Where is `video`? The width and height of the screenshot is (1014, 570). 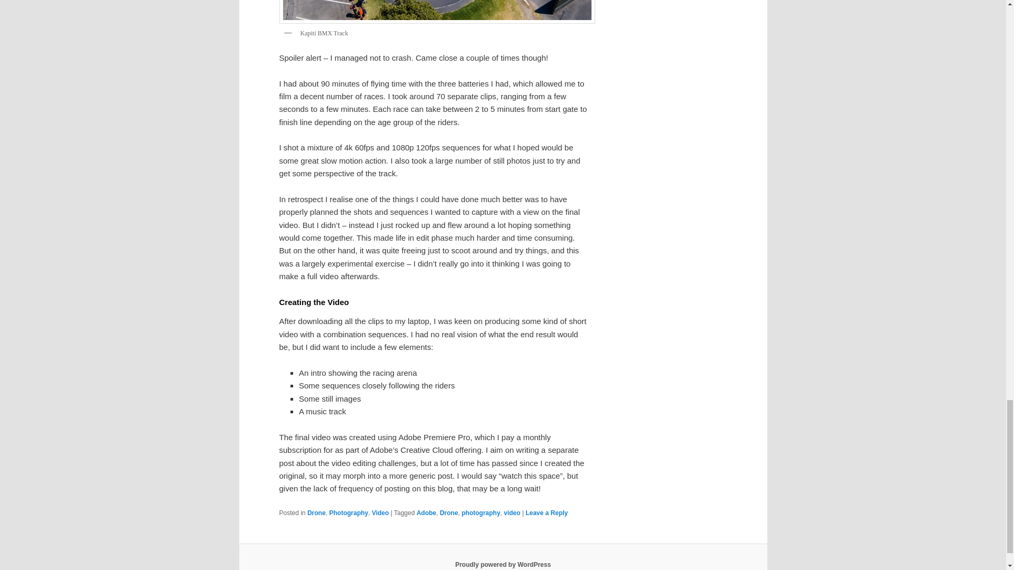 video is located at coordinates (512, 513).